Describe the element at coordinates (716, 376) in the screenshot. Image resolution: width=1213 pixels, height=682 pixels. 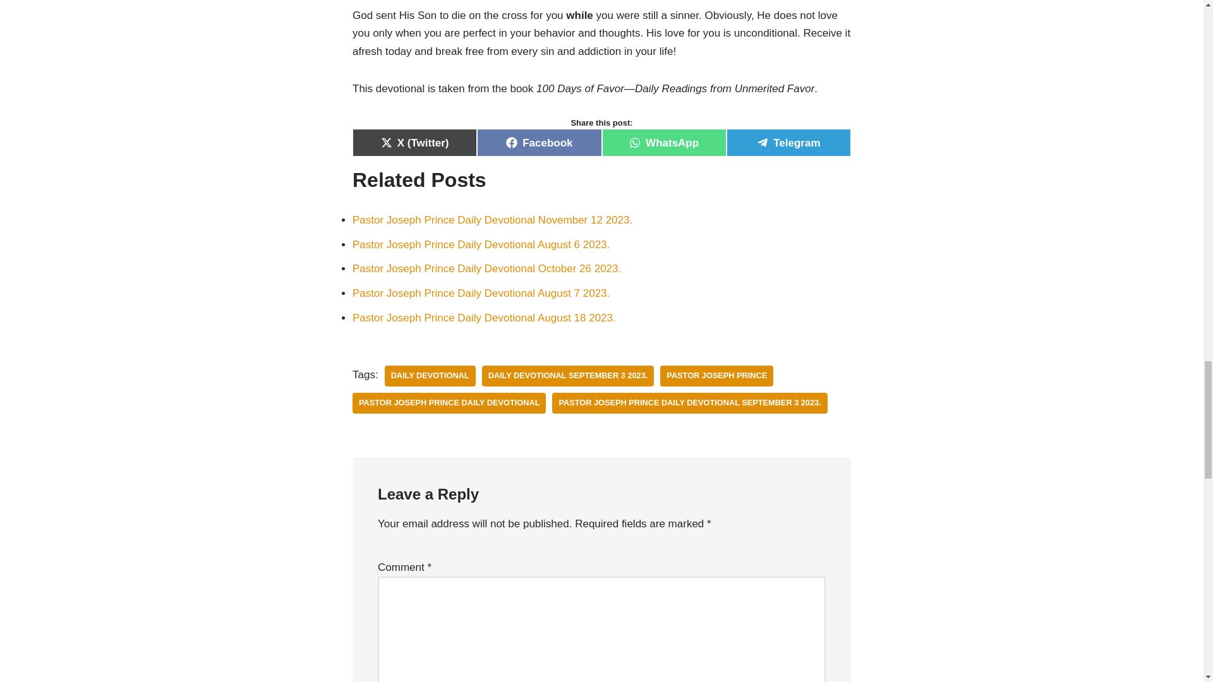
I see `pastor joseph prince` at that location.